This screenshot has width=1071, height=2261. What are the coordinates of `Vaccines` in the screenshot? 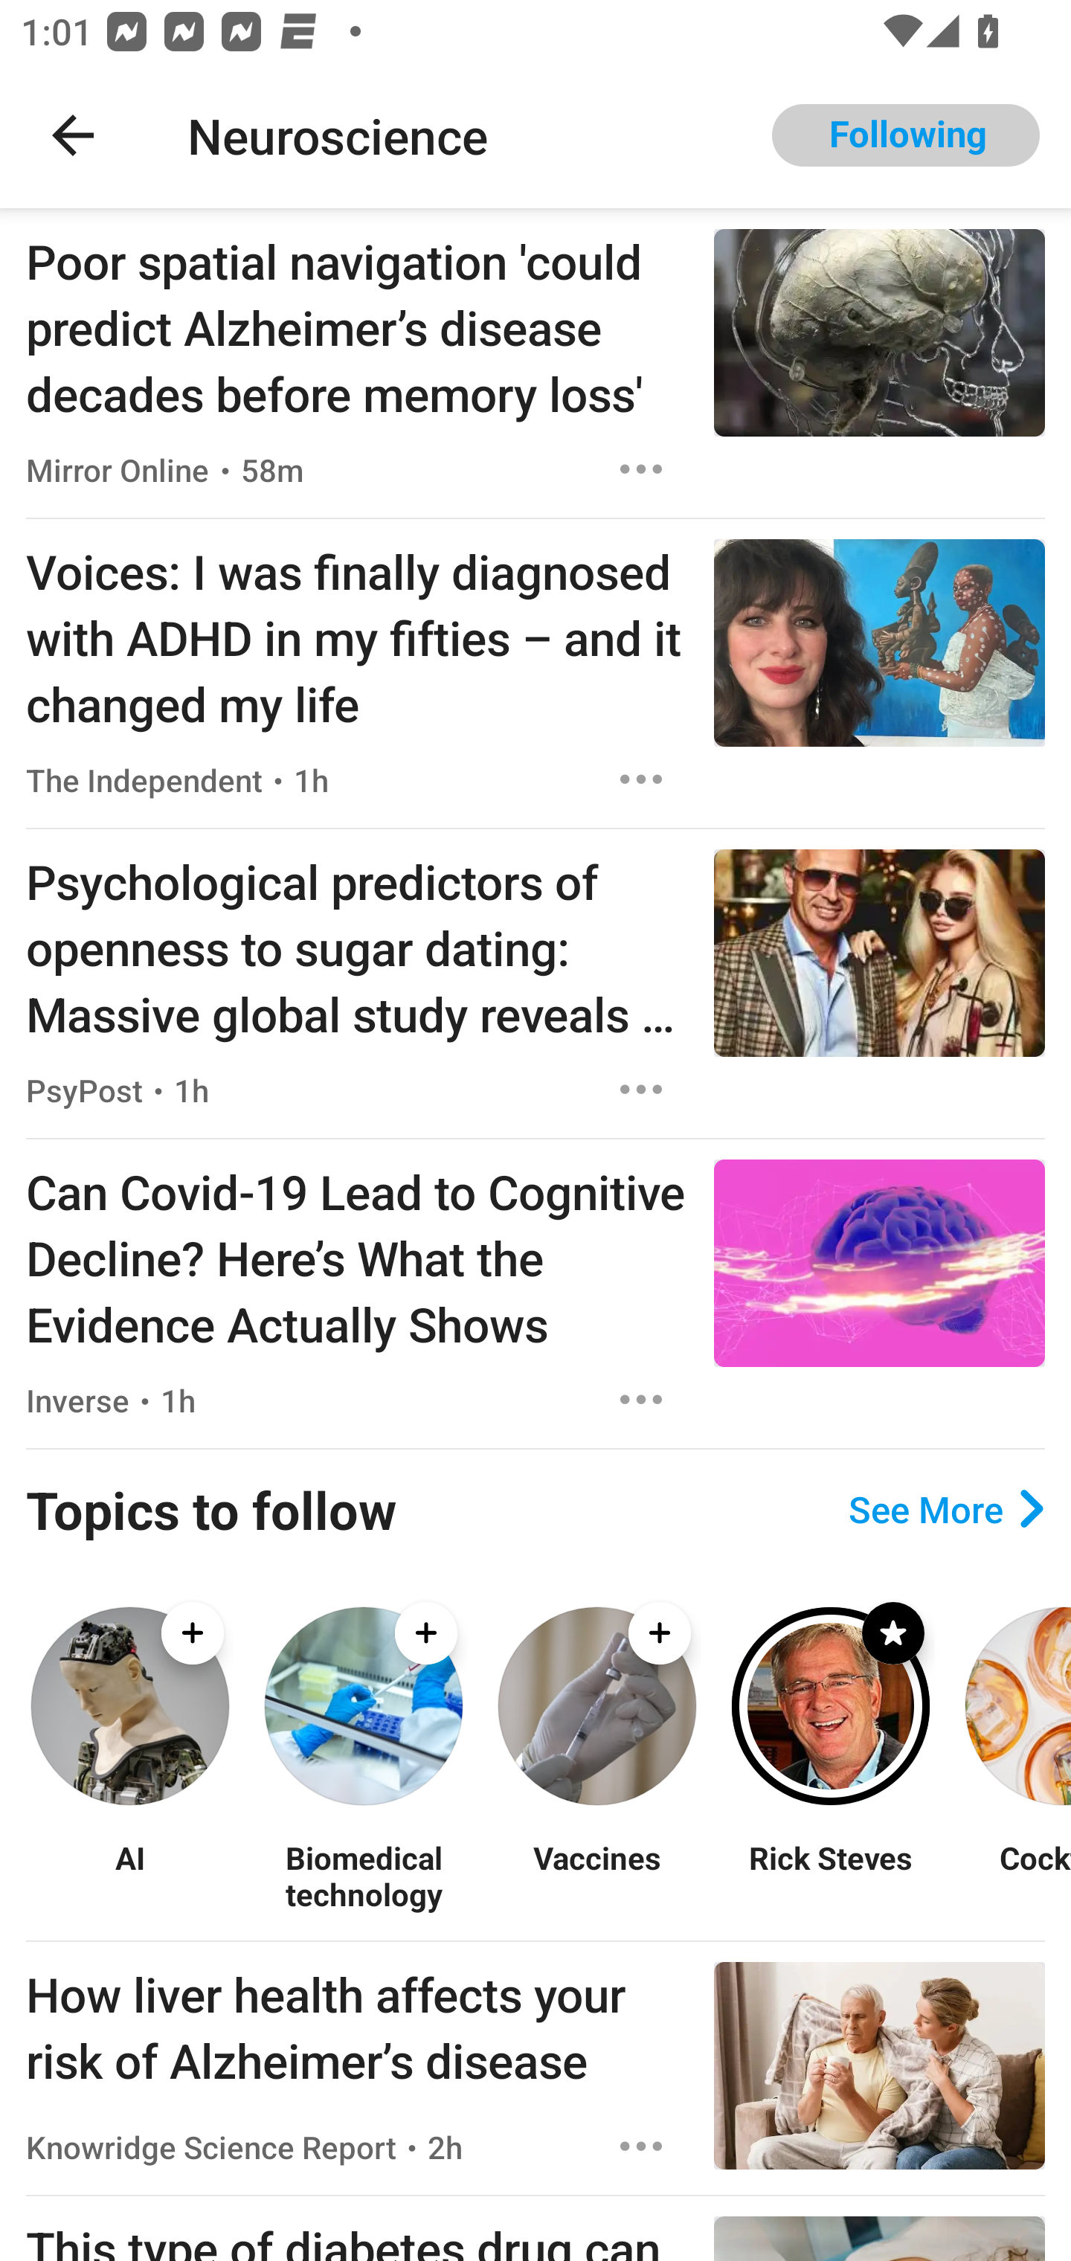 It's located at (596, 1875).